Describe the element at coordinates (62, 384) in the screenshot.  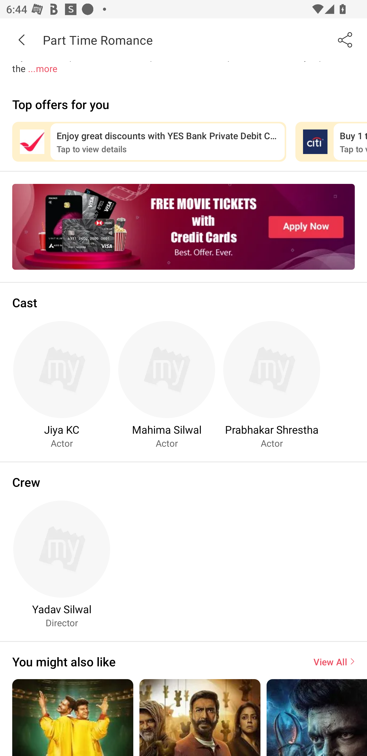
I see `Jiya KC Actor` at that location.